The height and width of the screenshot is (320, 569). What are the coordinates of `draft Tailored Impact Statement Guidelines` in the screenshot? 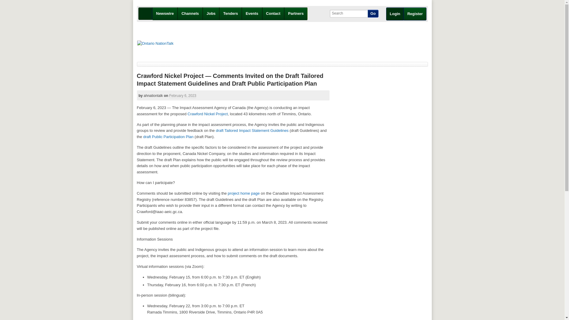 It's located at (252, 130).